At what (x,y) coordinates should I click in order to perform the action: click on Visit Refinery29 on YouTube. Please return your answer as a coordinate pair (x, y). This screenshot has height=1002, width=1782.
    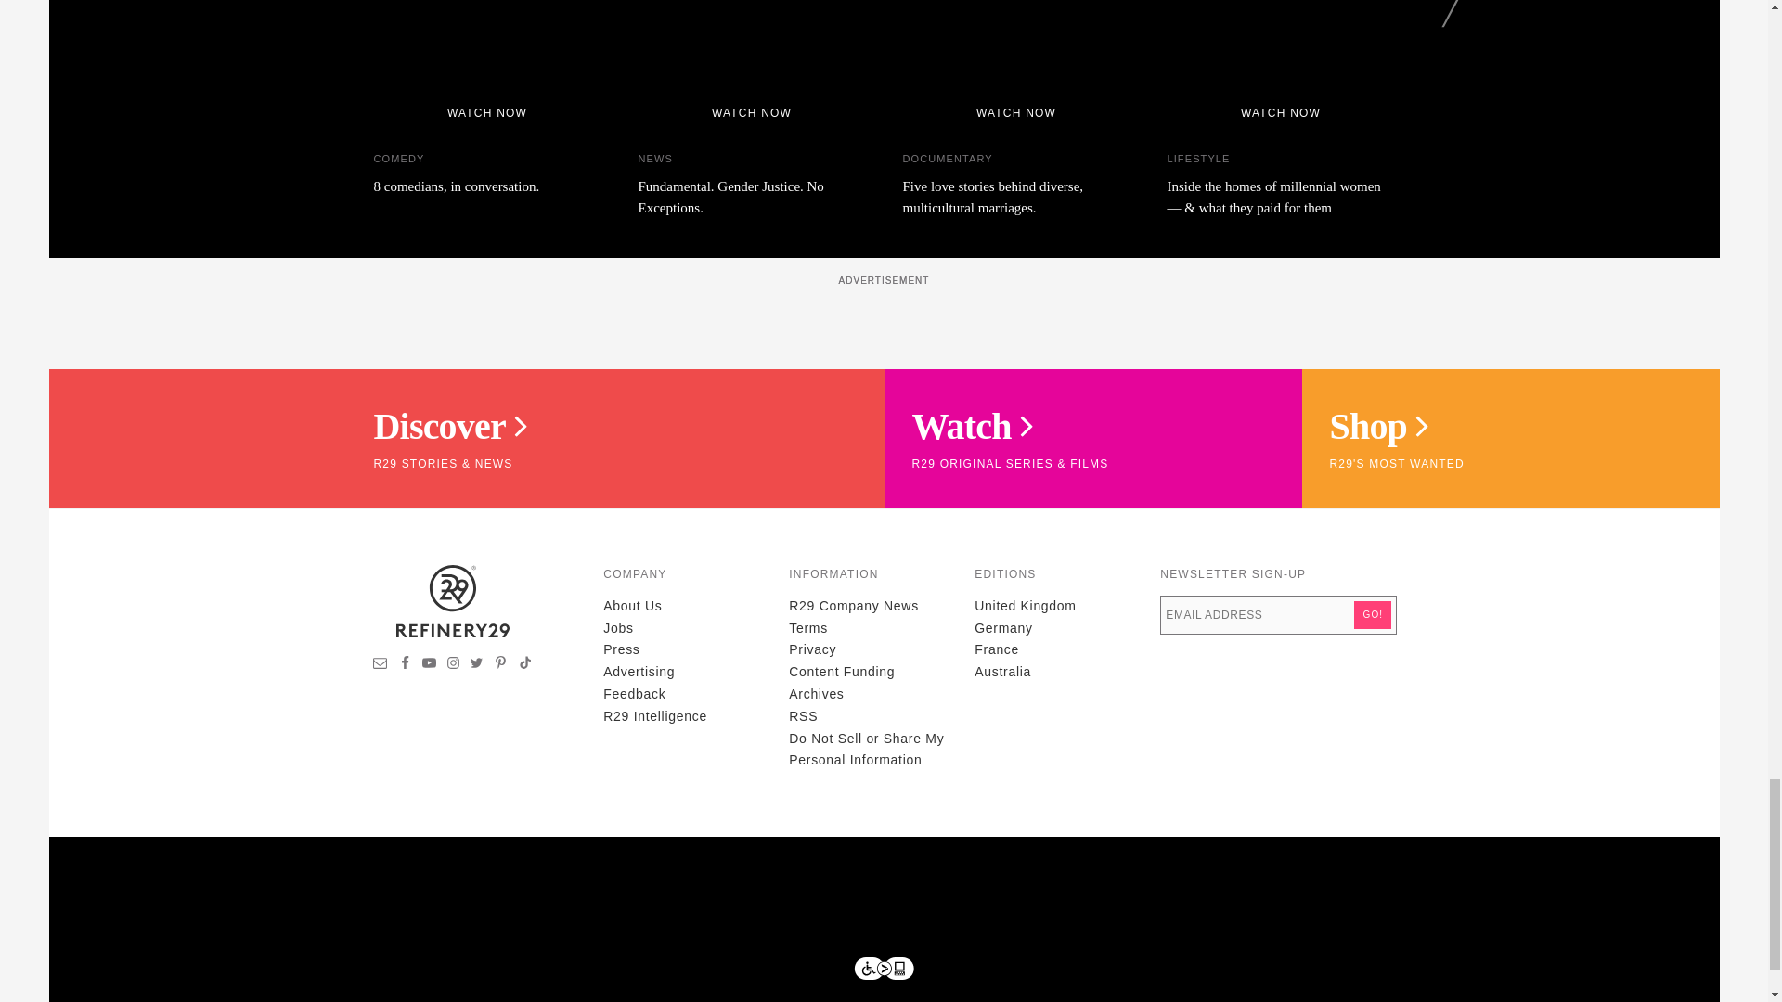
    Looking at the image, I should click on (429, 664).